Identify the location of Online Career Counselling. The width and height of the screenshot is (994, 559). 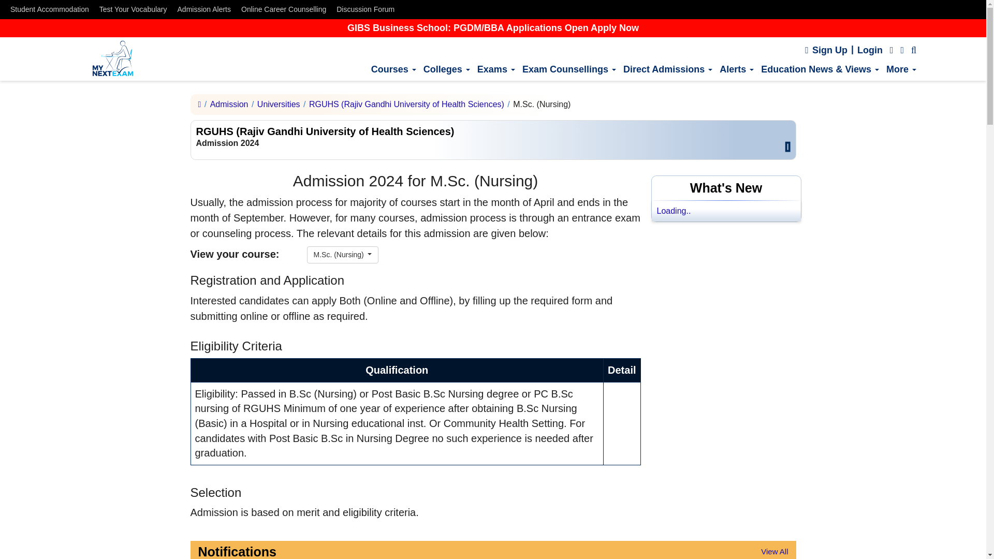
(284, 9).